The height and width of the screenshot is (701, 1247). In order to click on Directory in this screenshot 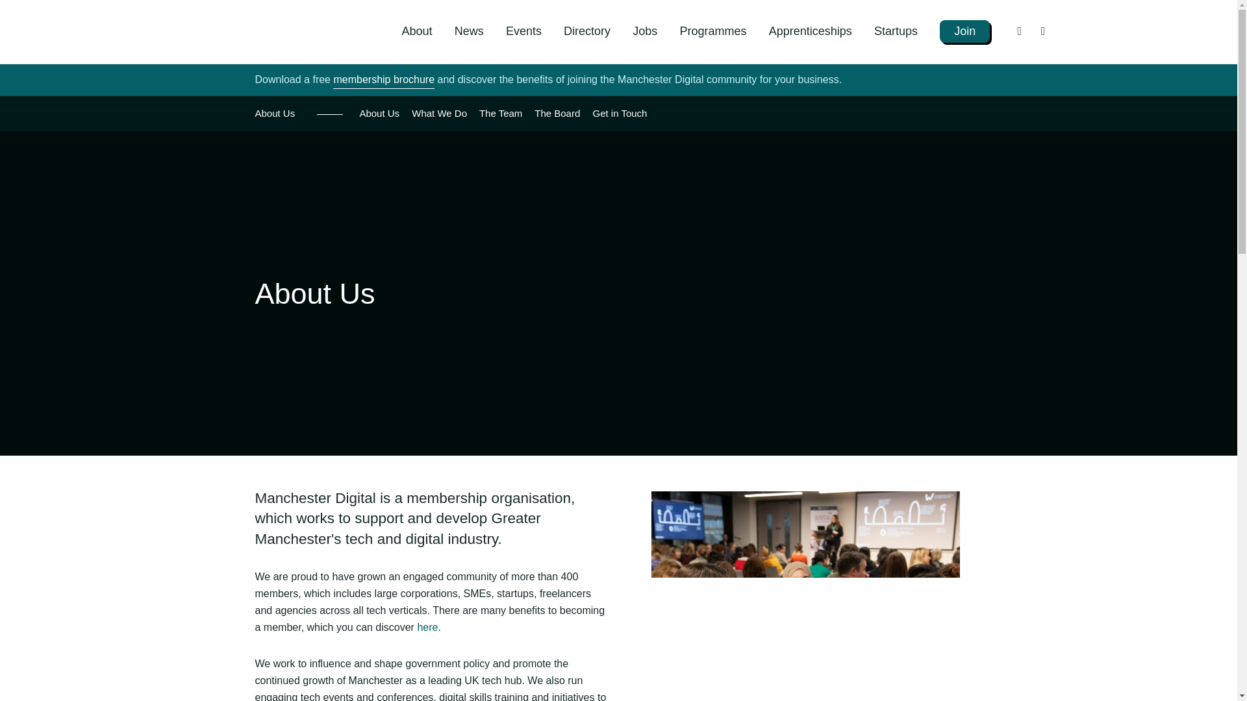, I will do `click(587, 31)`.